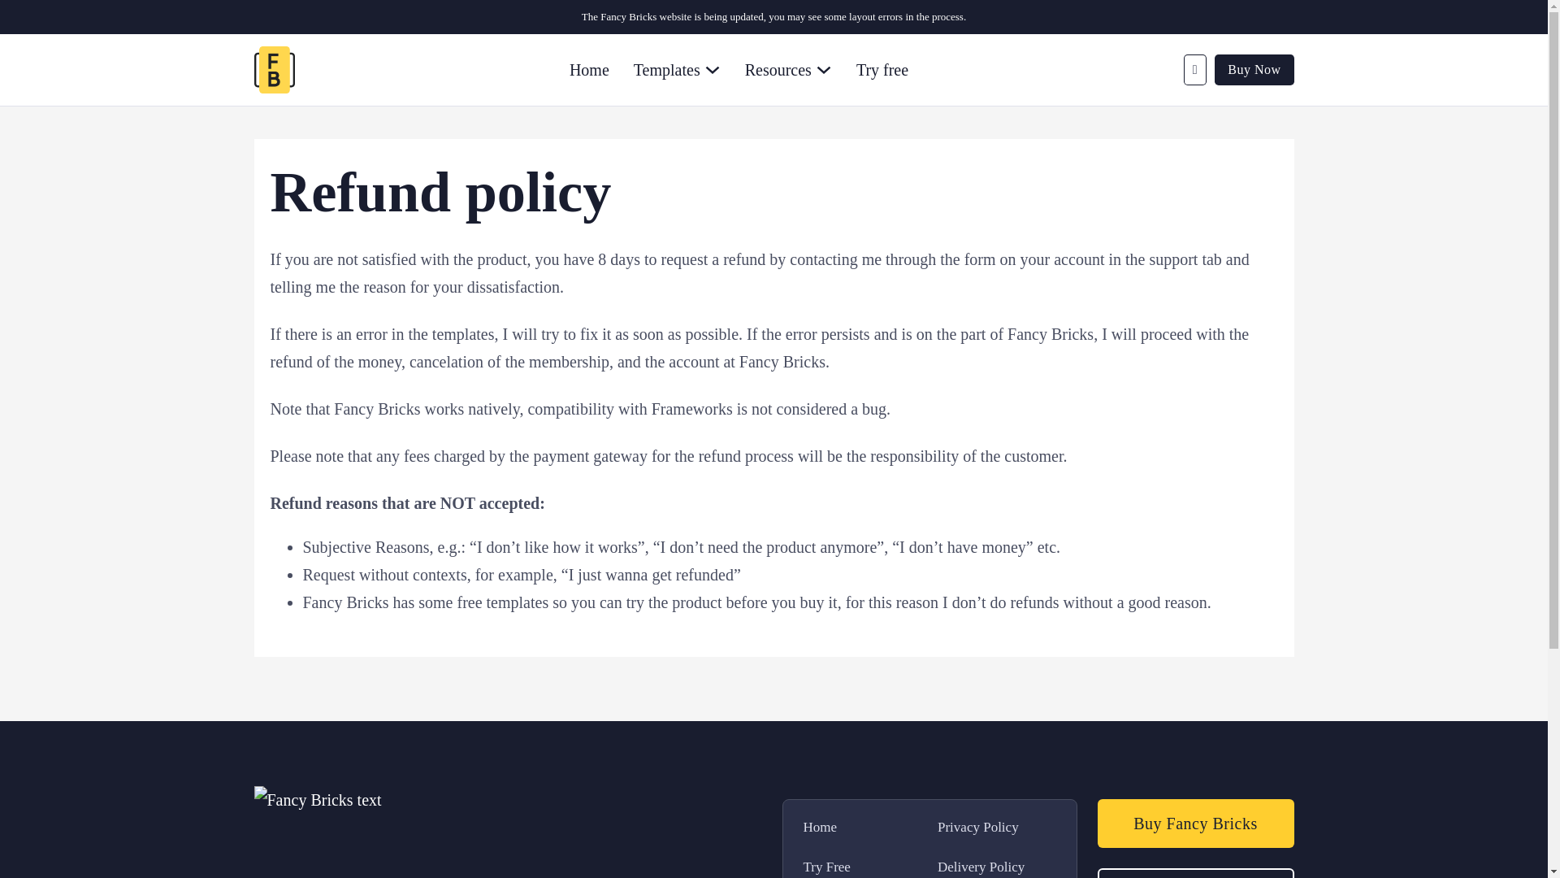 This screenshot has width=1560, height=878. What do you see at coordinates (1194, 823) in the screenshot?
I see `Buy Fancy Bricks` at bounding box center [1194, 823].